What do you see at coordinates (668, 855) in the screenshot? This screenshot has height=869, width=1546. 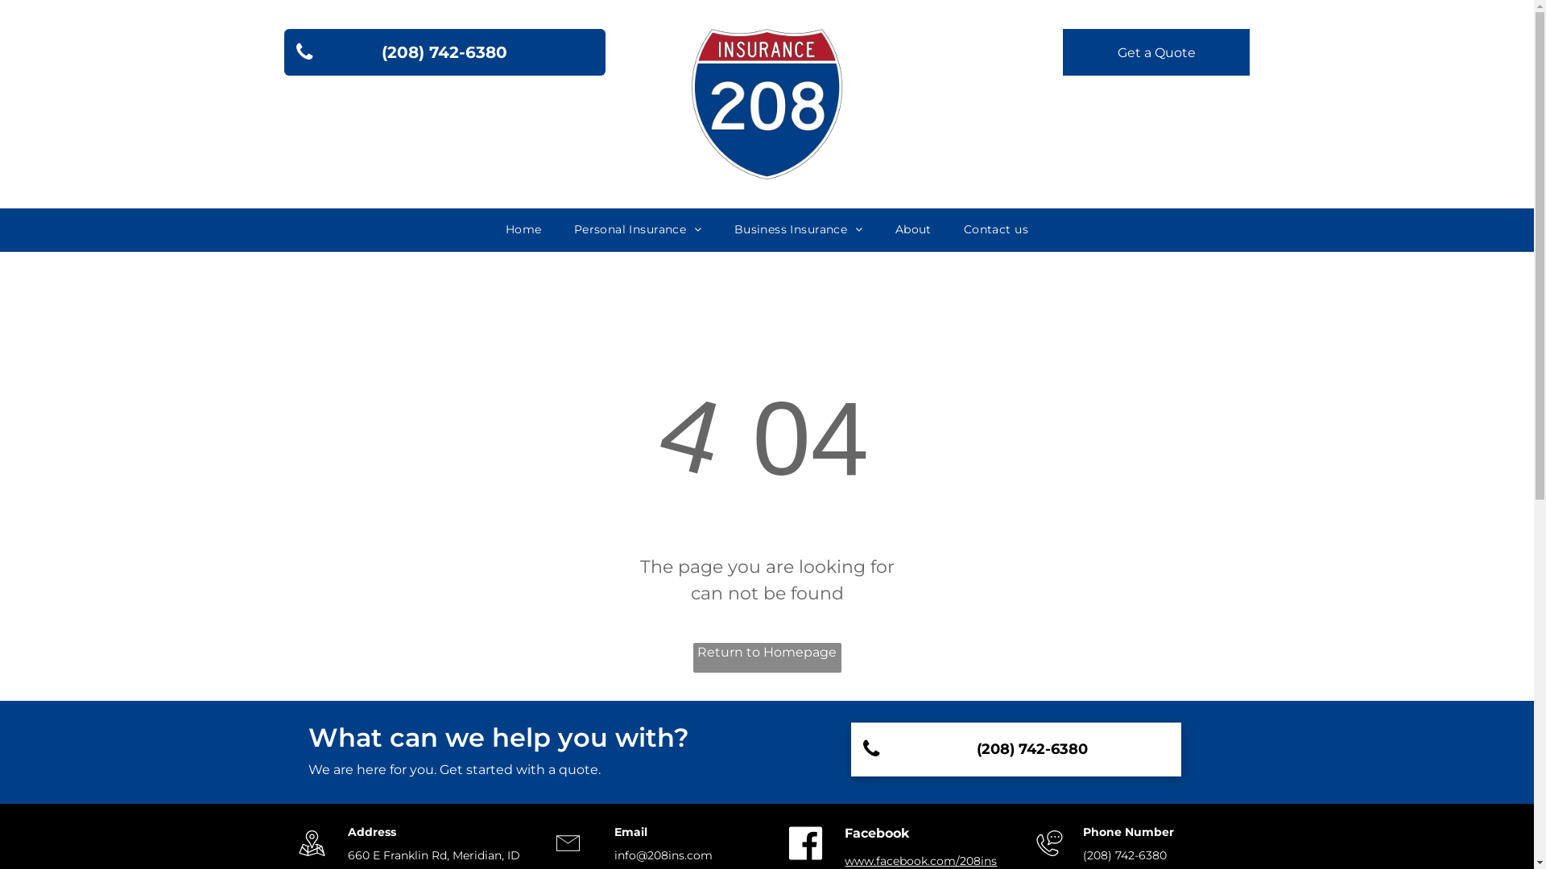 I see `info@208ins.com   ` at bounding box center [668, 855].